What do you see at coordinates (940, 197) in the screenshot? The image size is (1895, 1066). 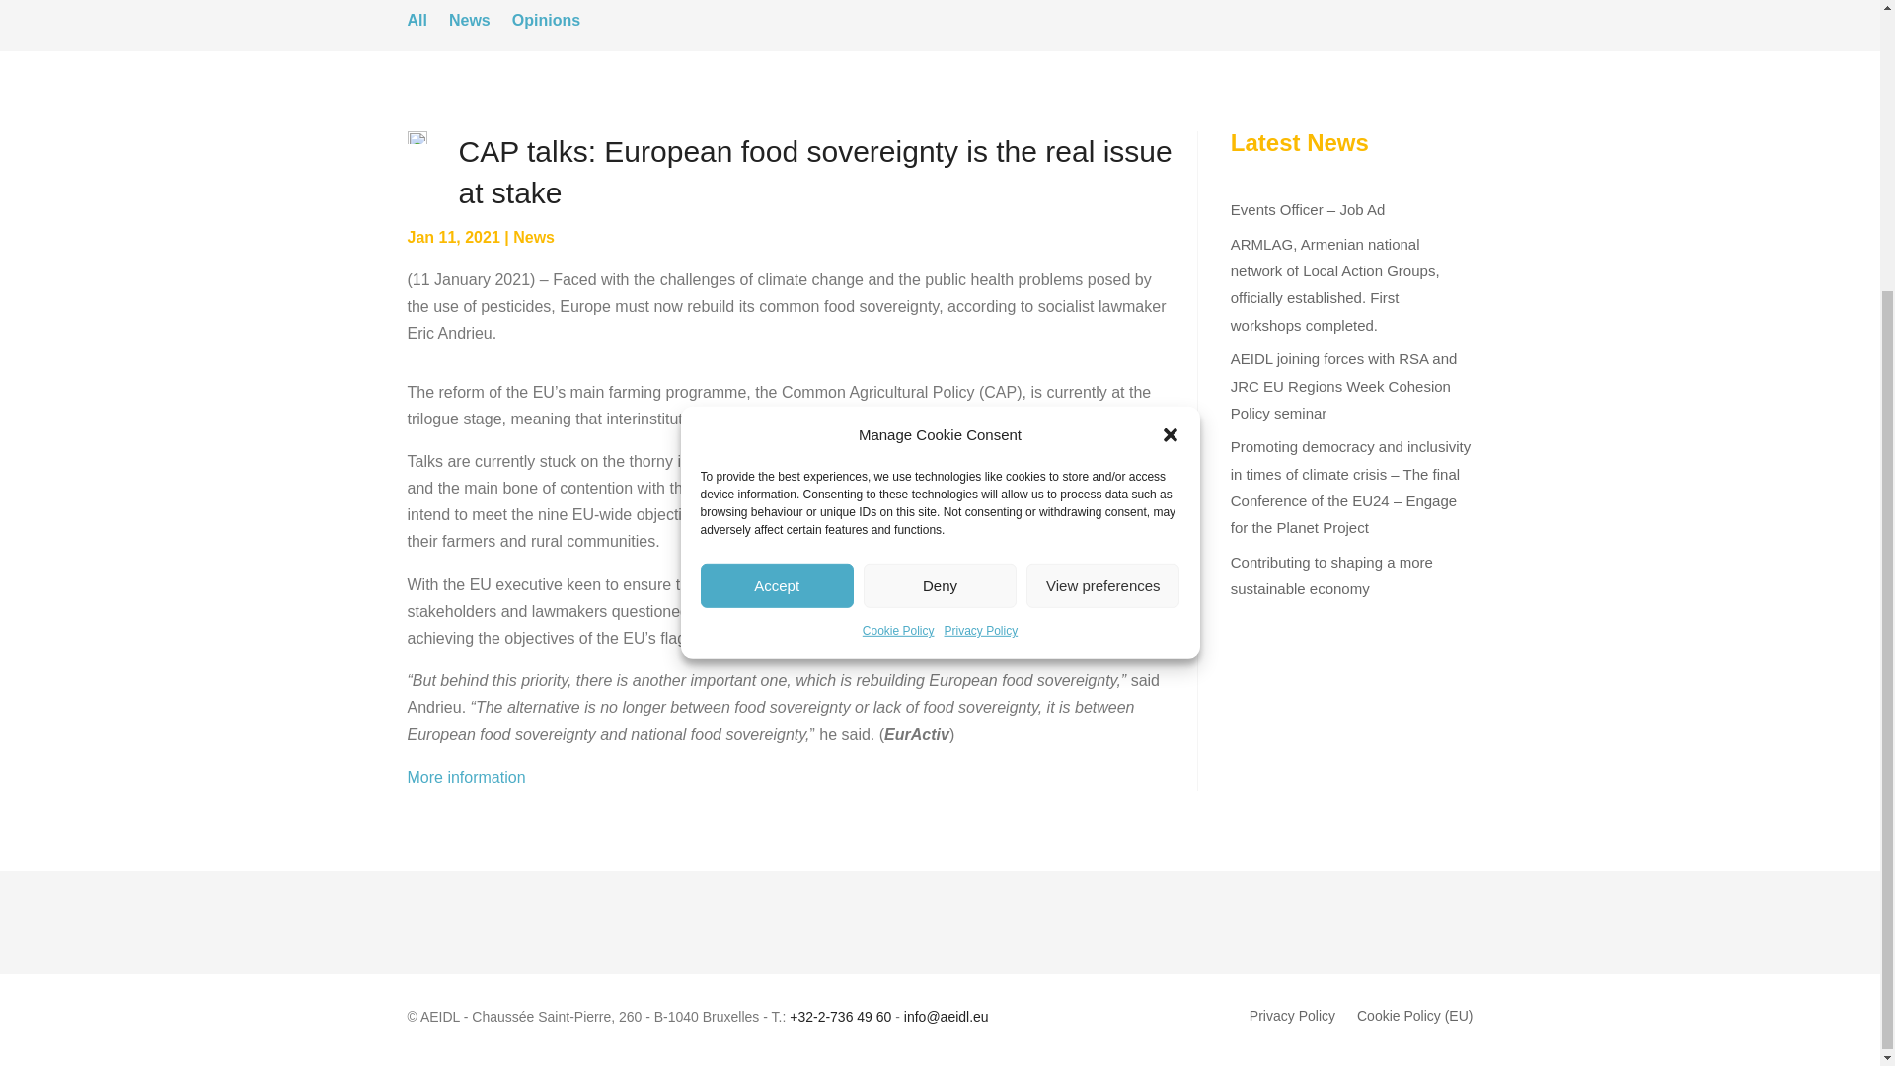 I see `Deny` at bounding box center [940, 197].